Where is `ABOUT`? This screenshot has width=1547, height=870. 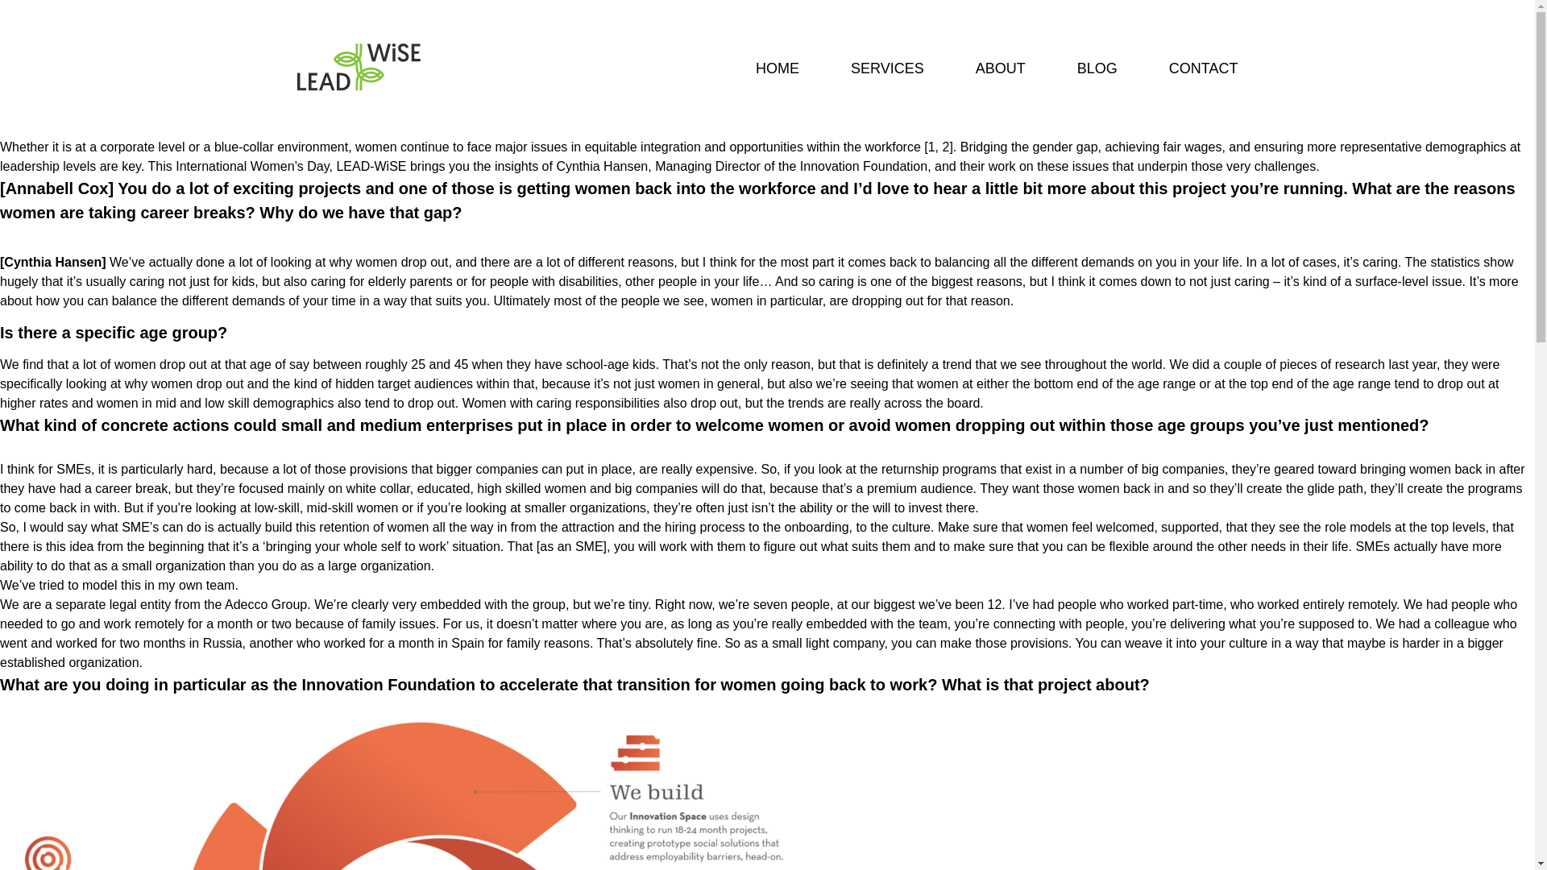
ABOUT is located at coordinates (1001, 68).